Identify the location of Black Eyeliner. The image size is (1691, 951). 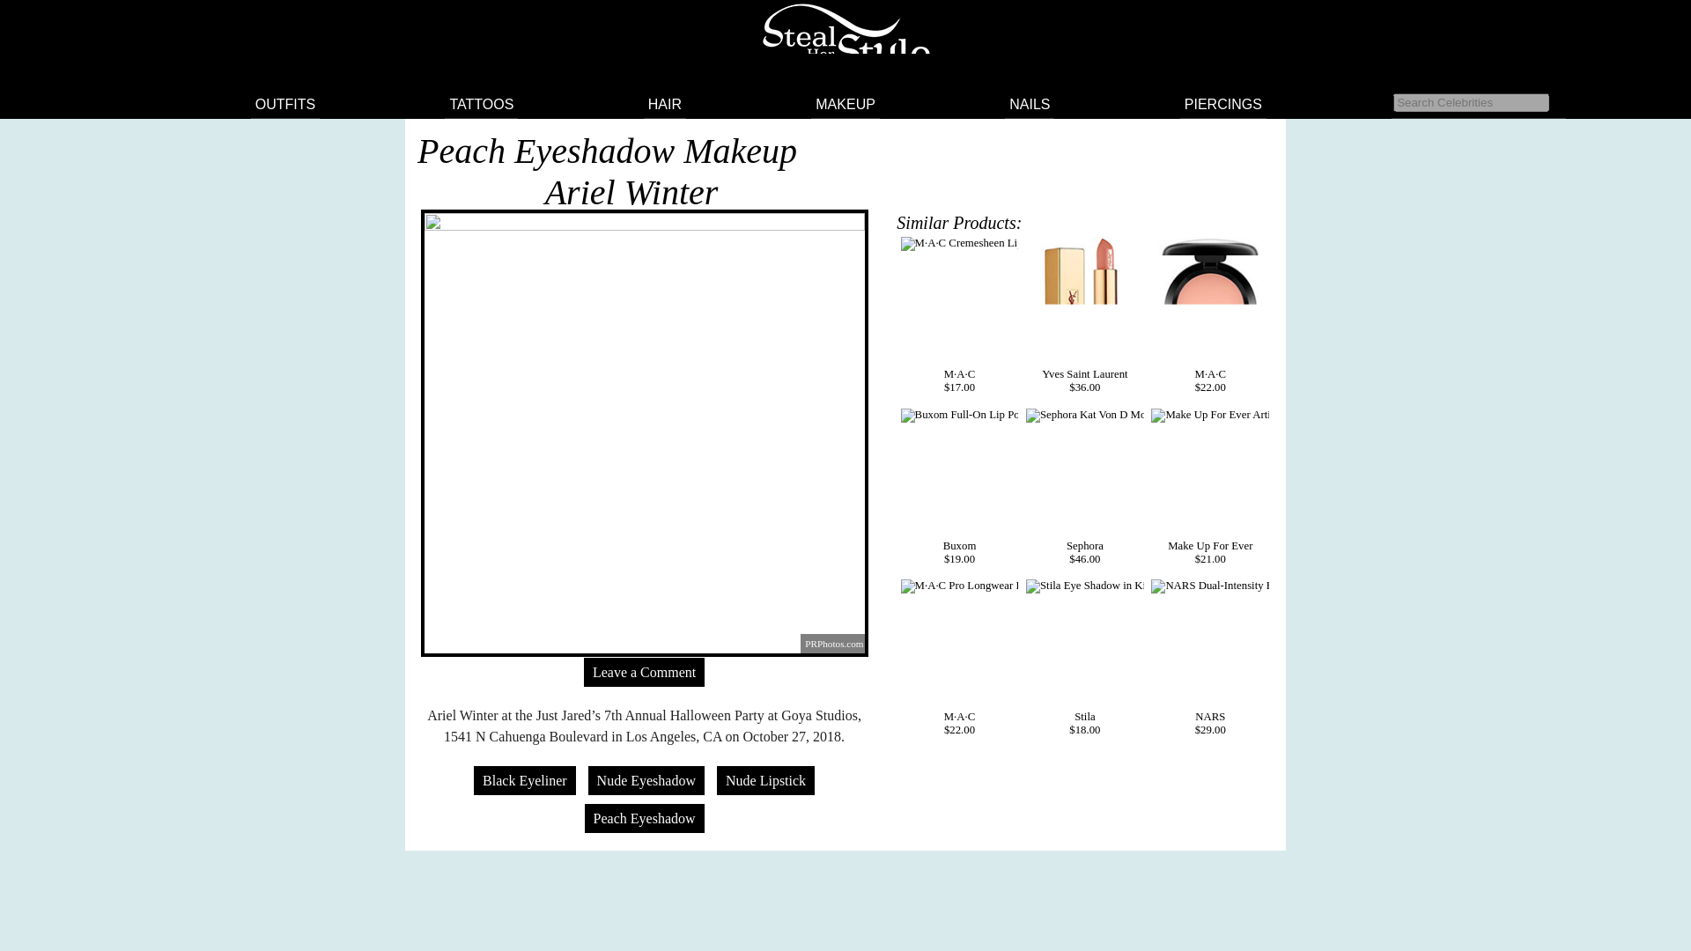
(525, 780).